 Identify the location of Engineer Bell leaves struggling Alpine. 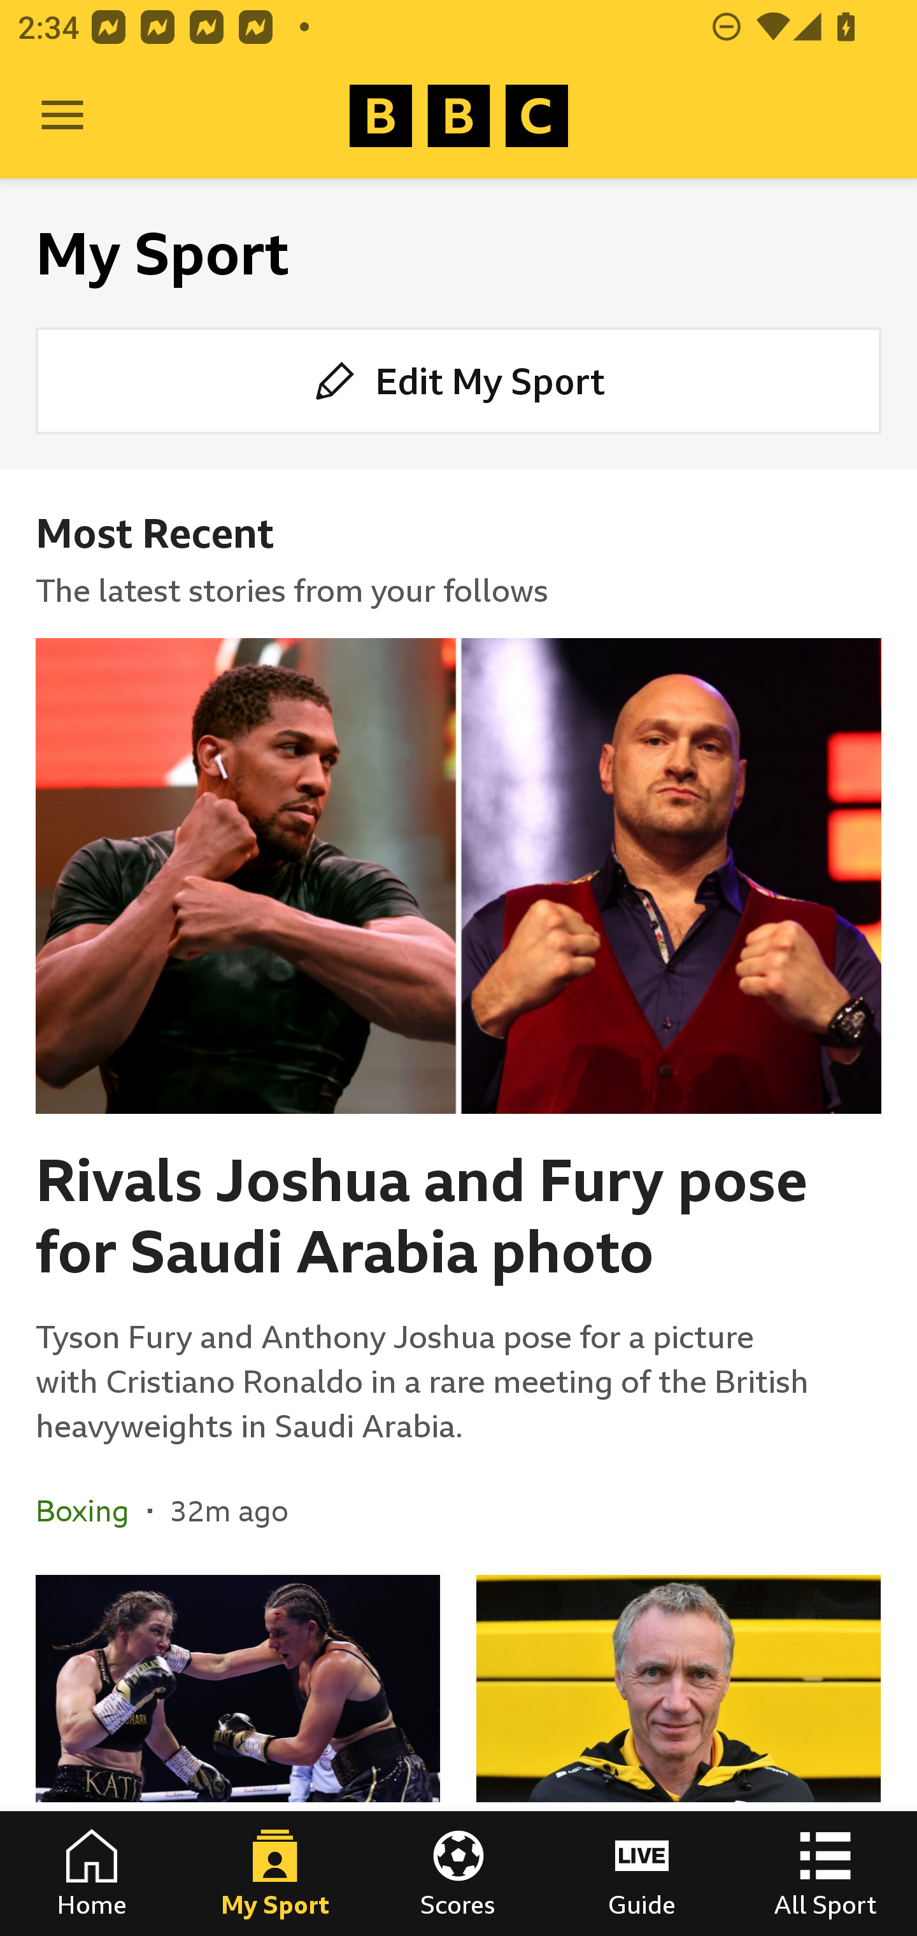
(678, 1755).